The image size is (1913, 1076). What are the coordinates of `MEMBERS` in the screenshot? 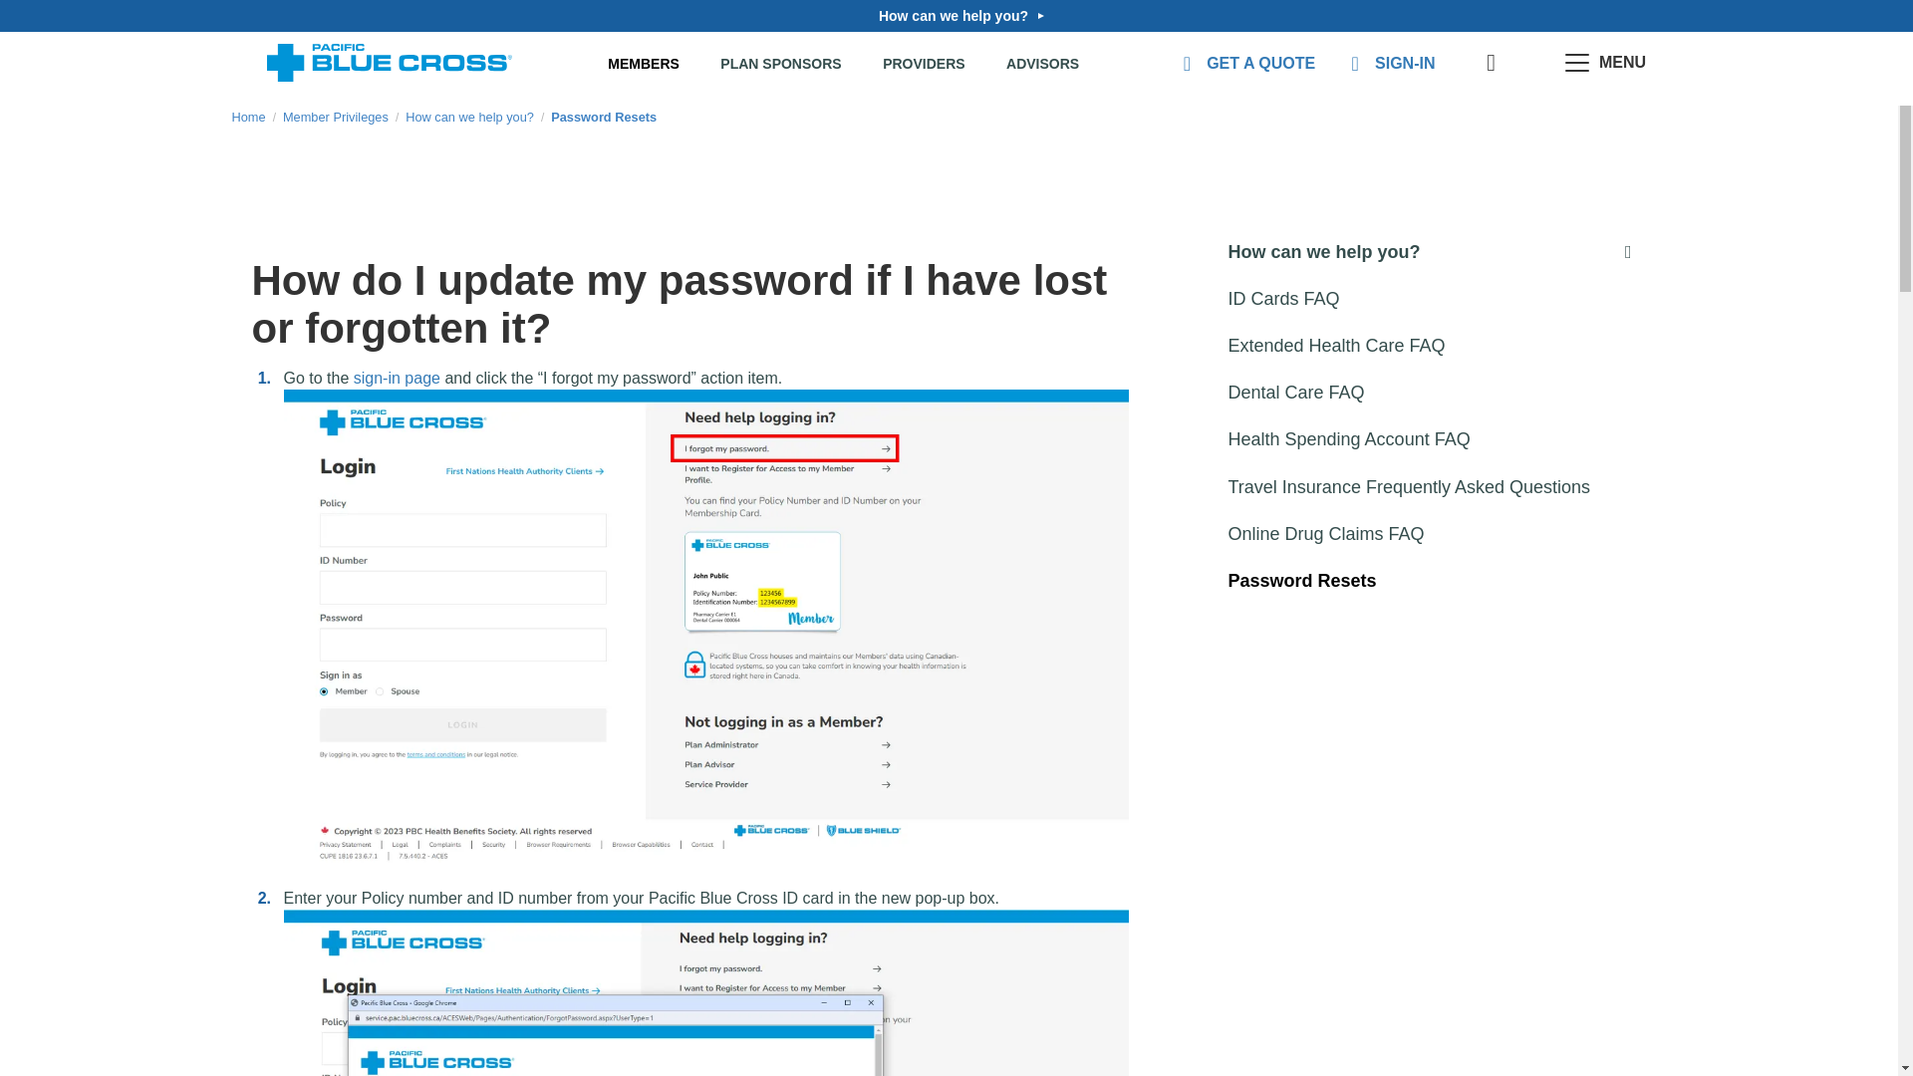 It's located at (644, 64).